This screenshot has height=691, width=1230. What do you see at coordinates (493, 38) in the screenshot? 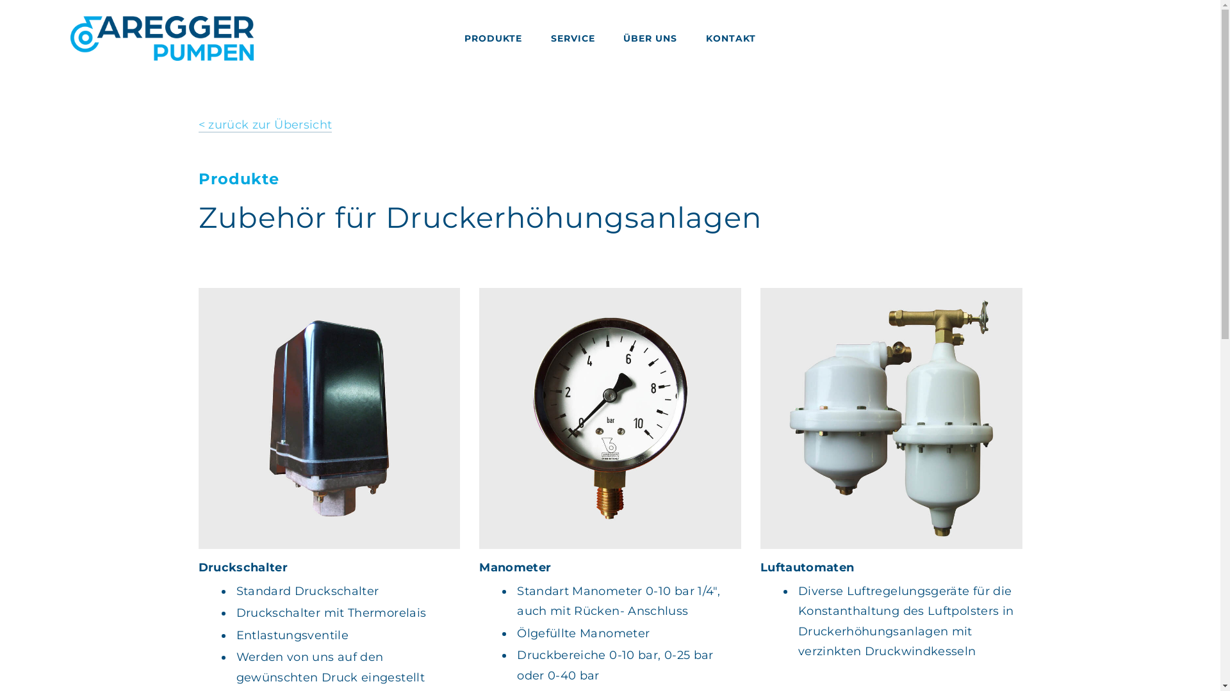
I see `PRODUKTE` at bounding box center [493, 38].